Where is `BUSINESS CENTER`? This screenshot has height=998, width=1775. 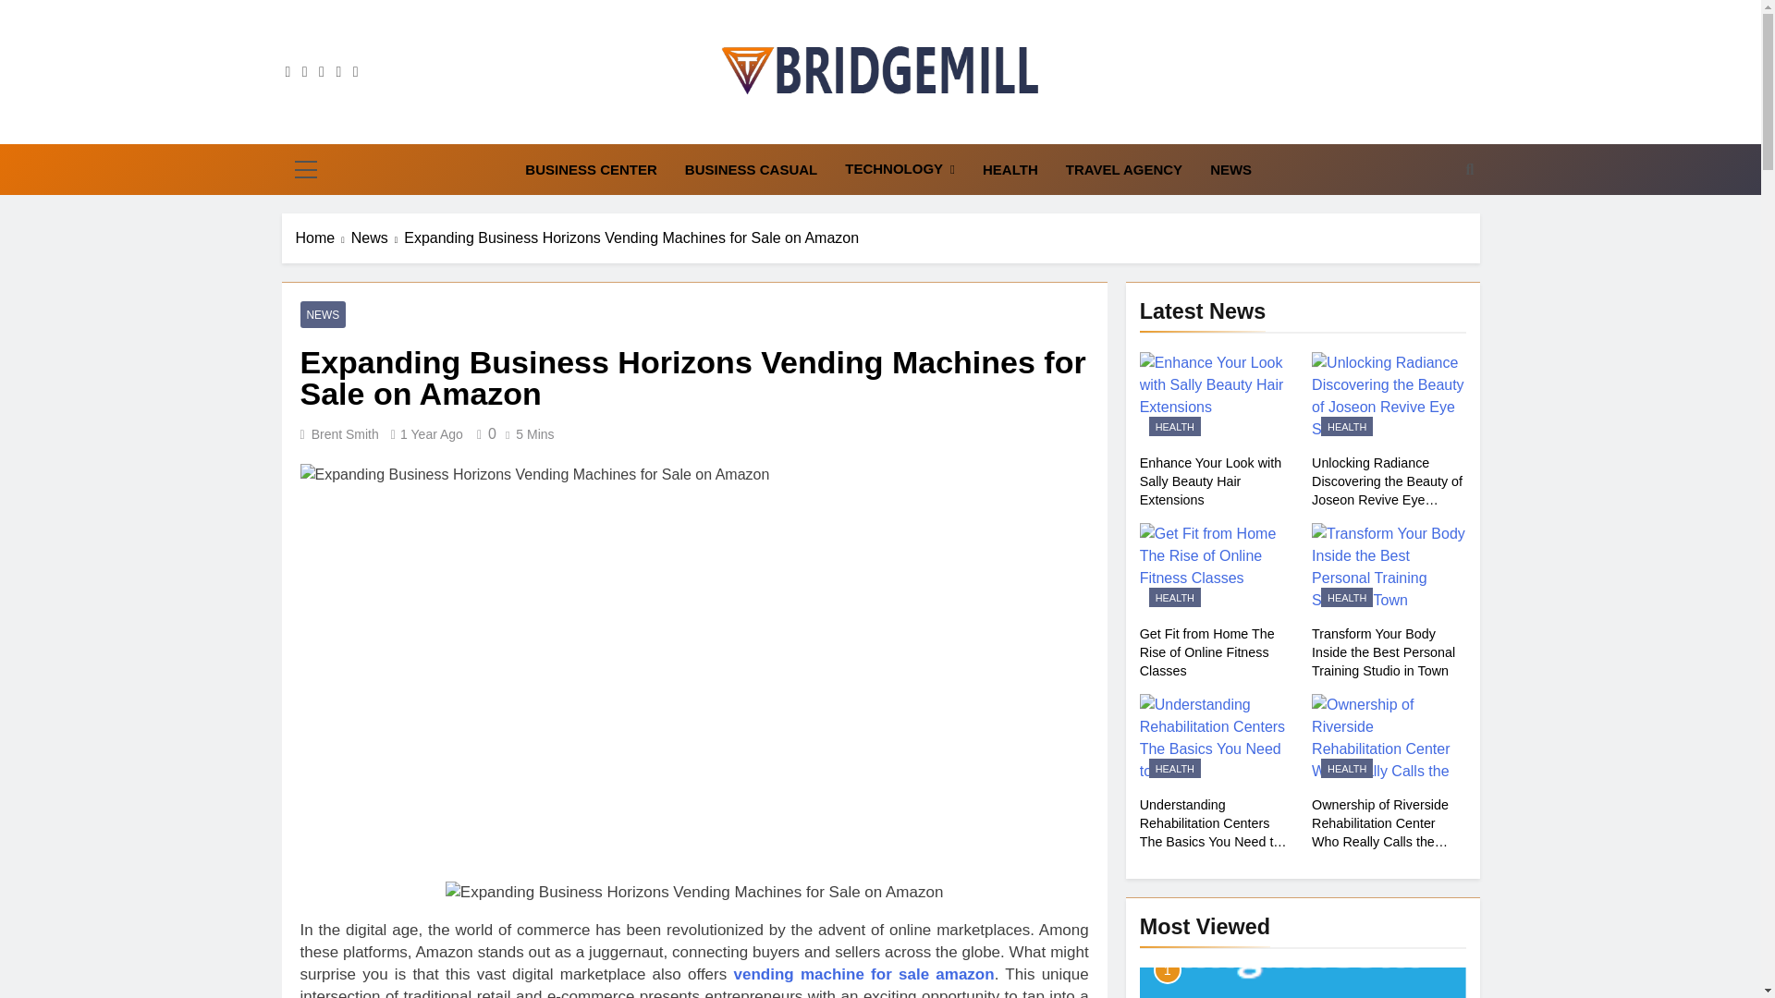
BUSINESS CENTER is located at coordinates (590, 169).